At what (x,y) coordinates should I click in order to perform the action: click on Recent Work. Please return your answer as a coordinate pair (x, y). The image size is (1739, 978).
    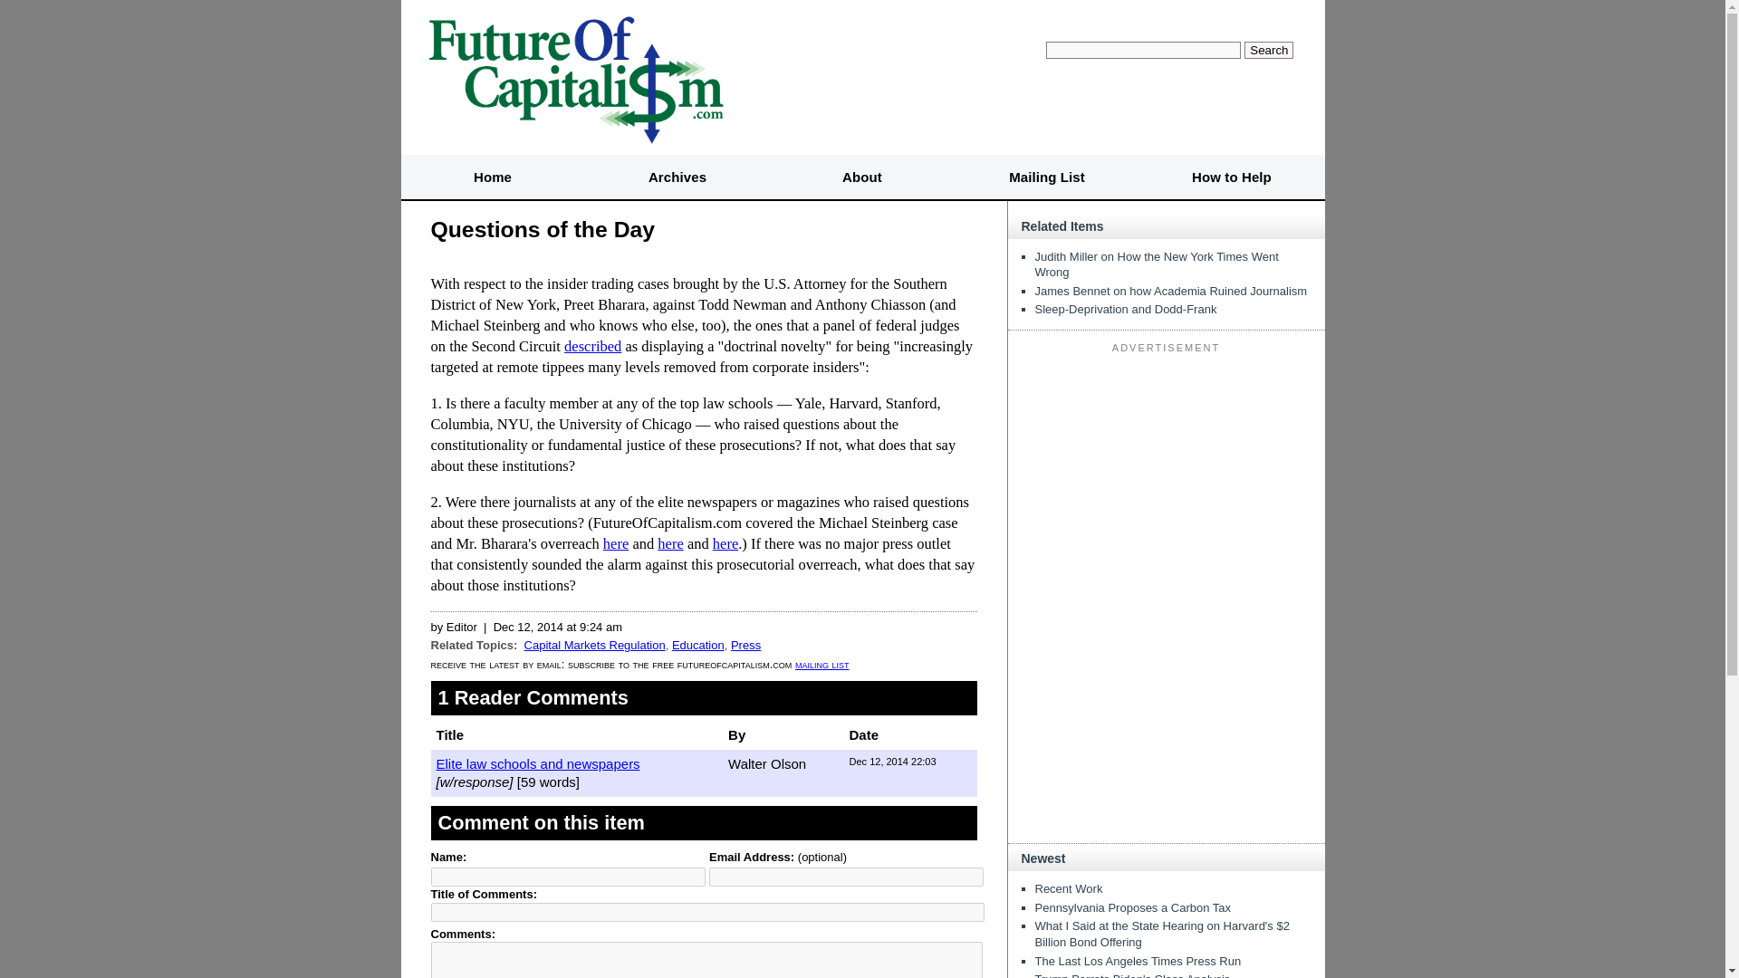
    Looking at the image, I should click on (1069, 889).